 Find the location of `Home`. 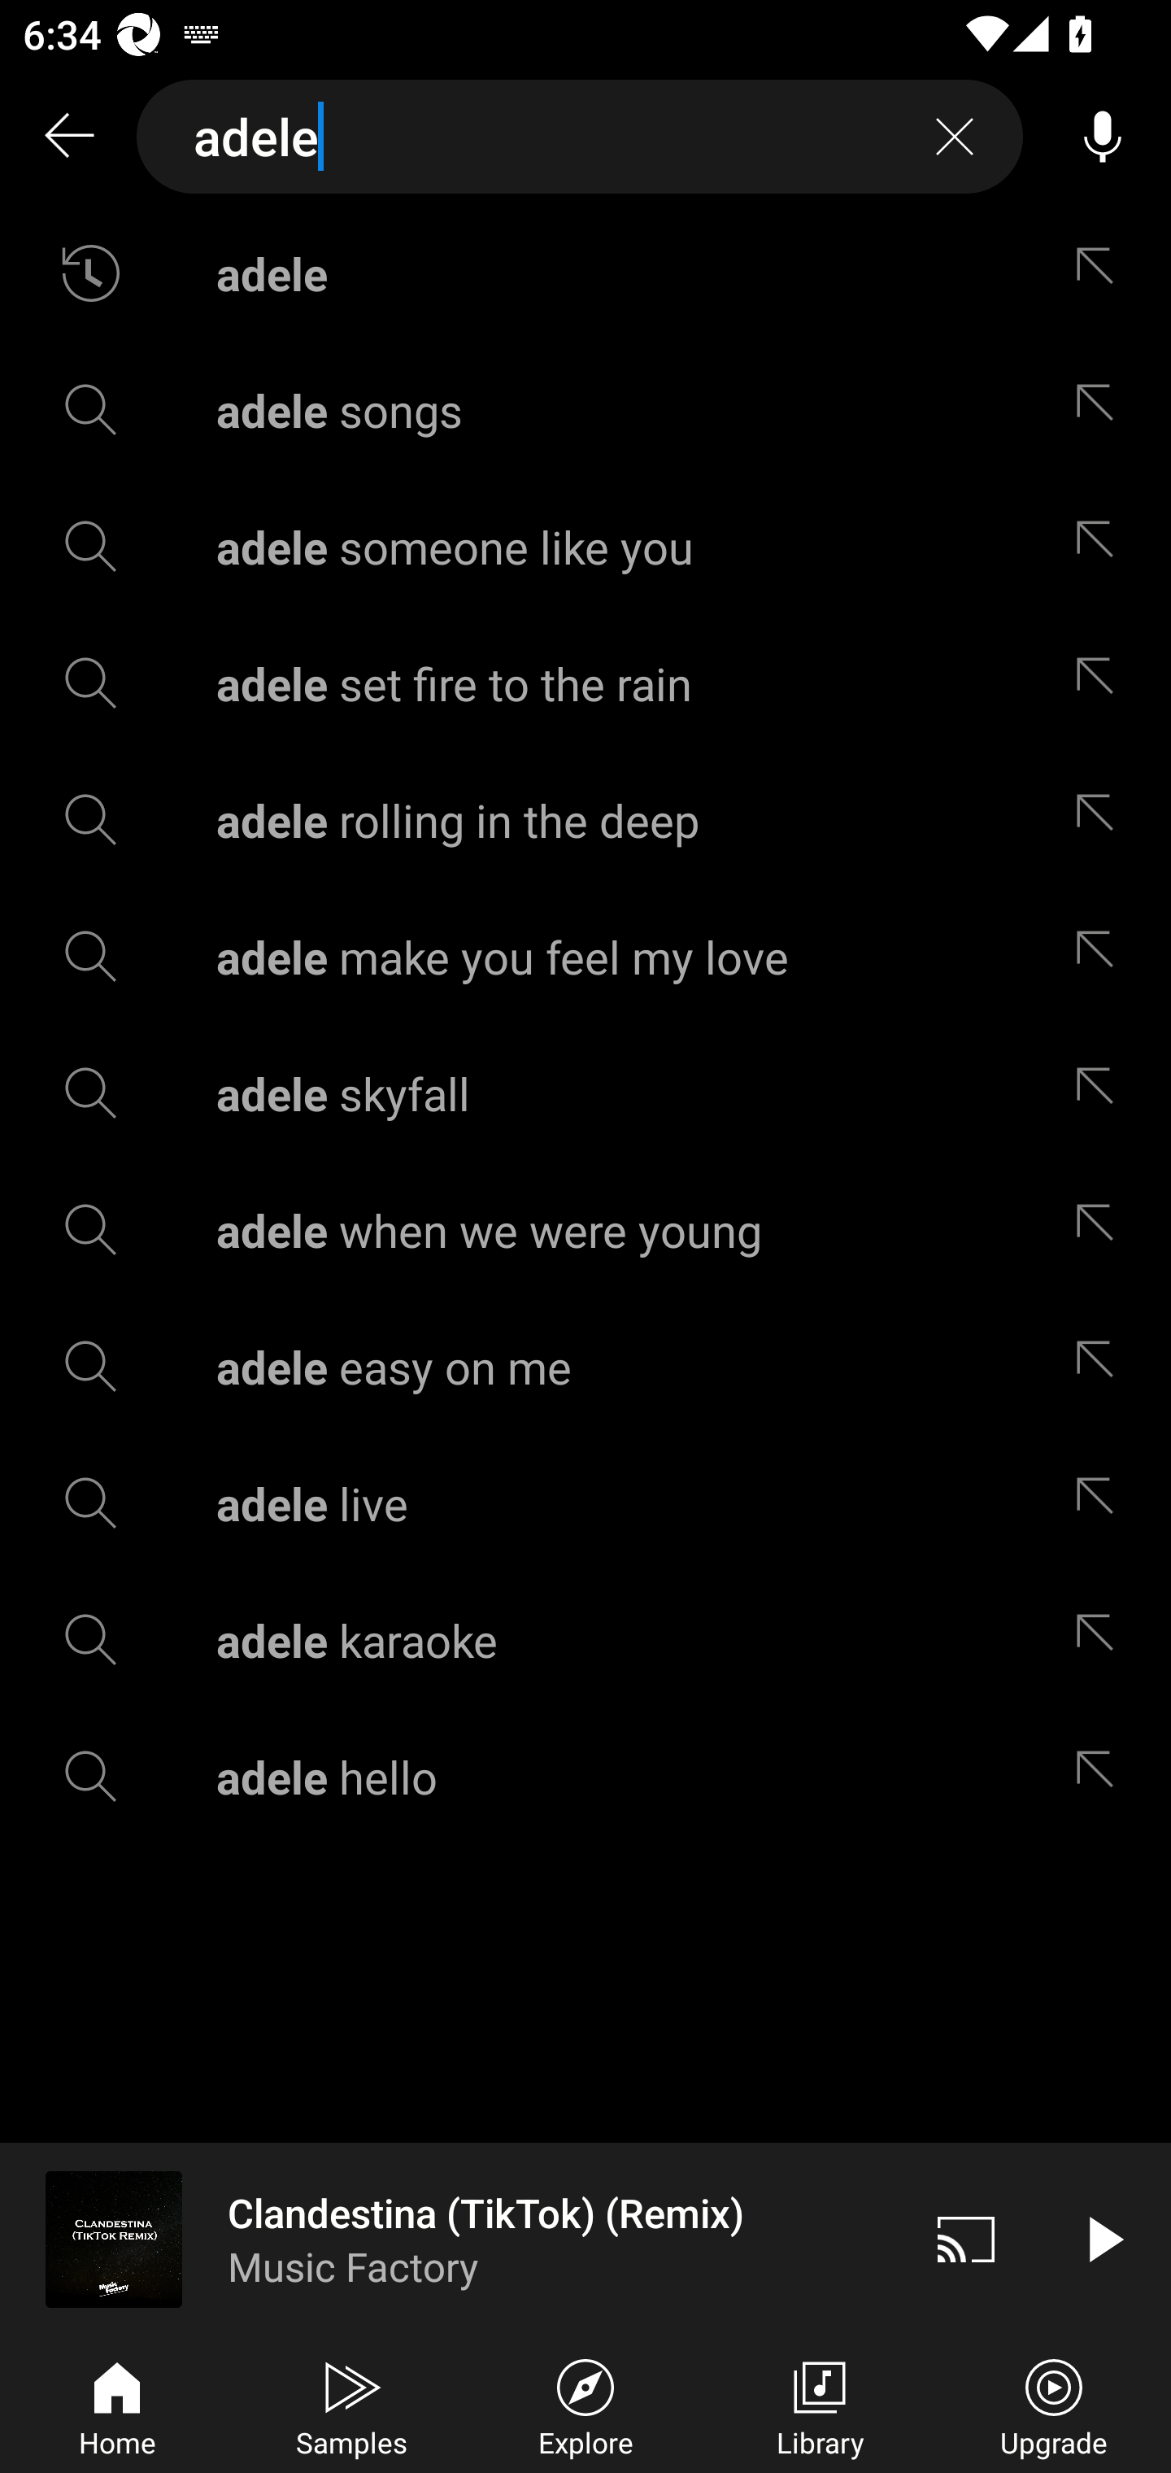

Home is located at coordinates (117, 2405).